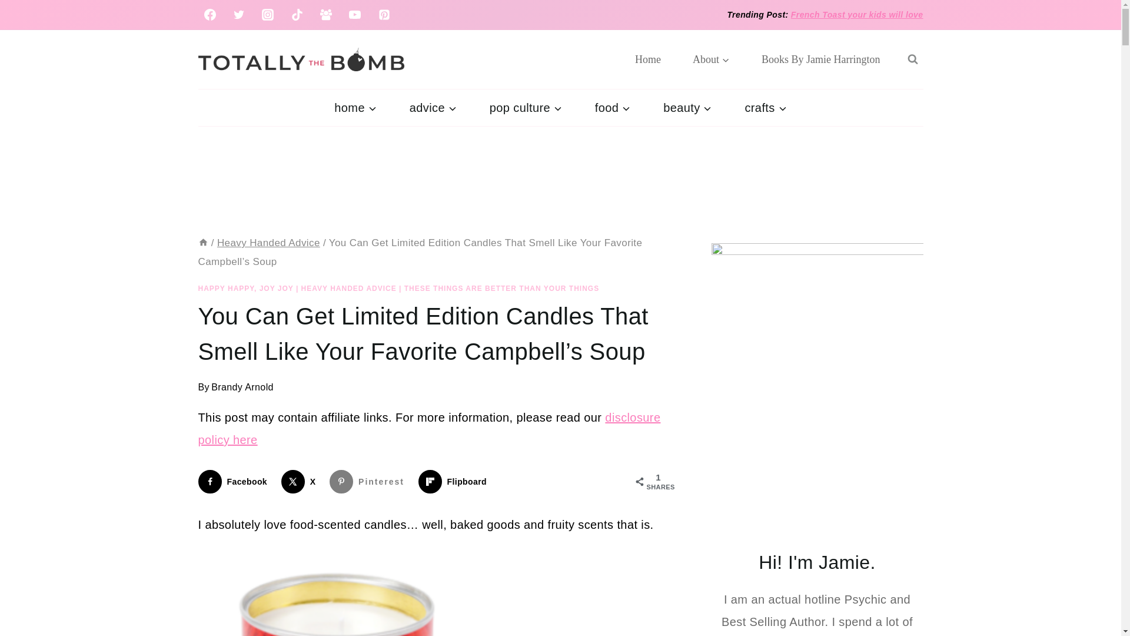 The height and width of the screenshot is (636, 1130). Describe the element at coordinates (648, 59) in the screenshot. I see `Home` at that location.